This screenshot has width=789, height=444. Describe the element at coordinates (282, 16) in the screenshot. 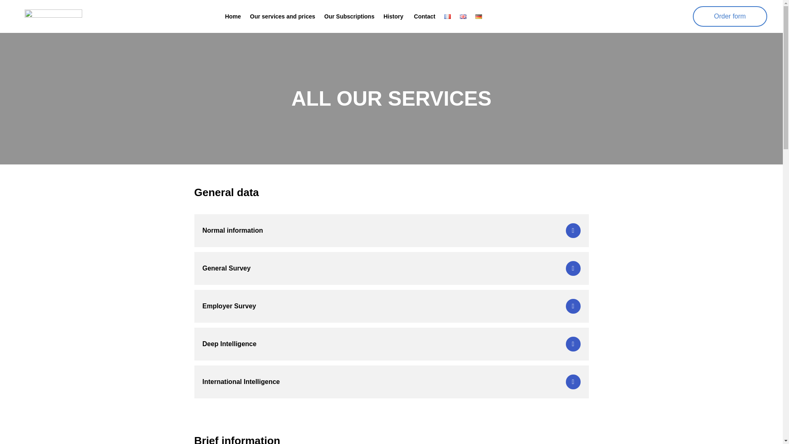

I see `Our services and prices` at that location.